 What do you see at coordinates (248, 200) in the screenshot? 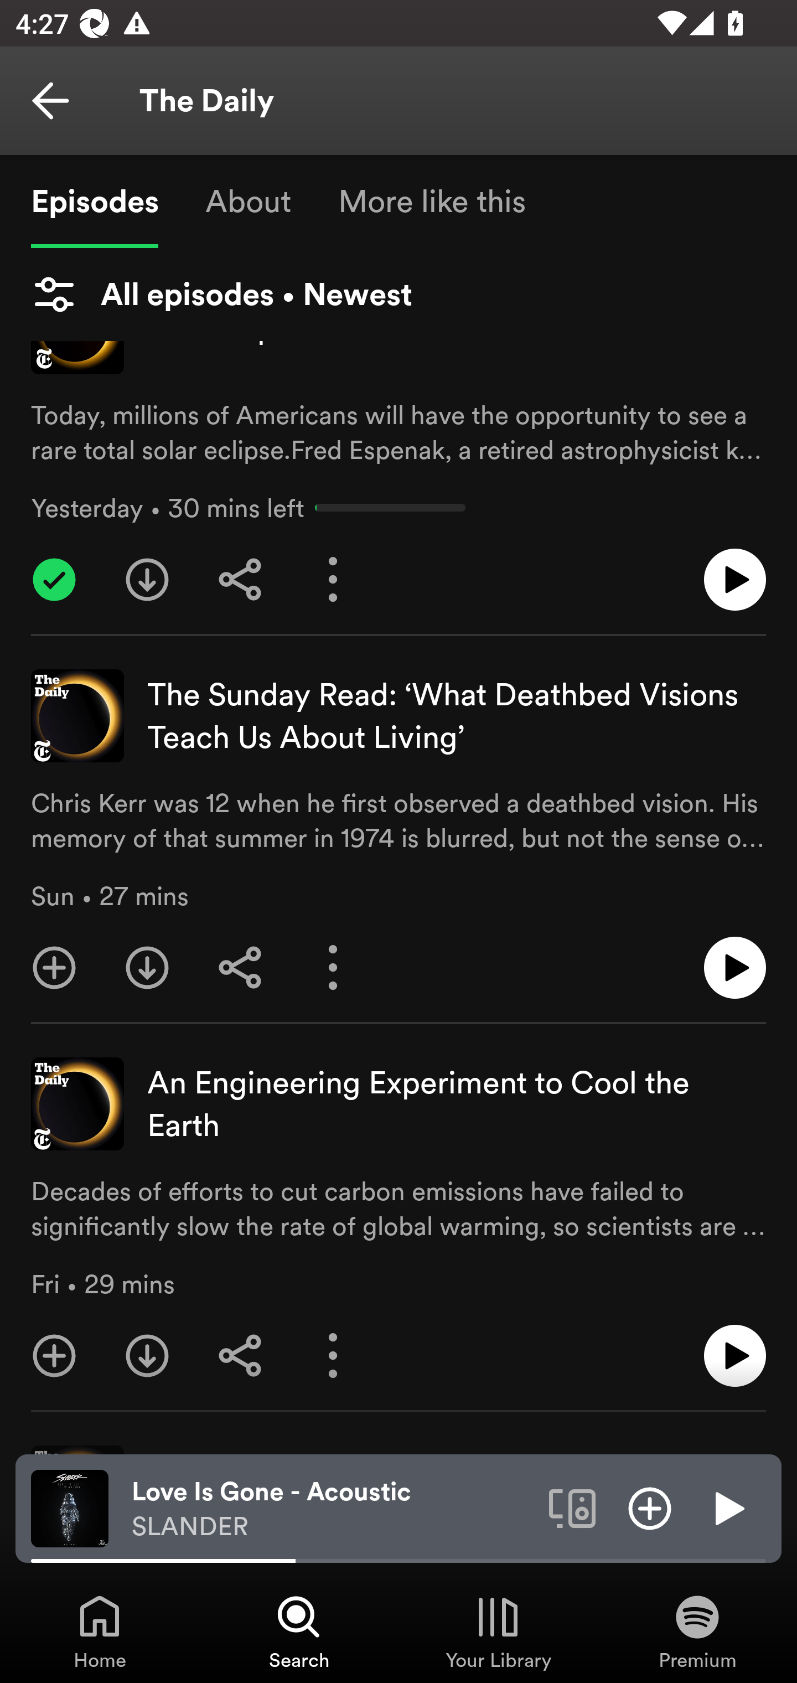
I see `About` at bounding box center [248, 200].